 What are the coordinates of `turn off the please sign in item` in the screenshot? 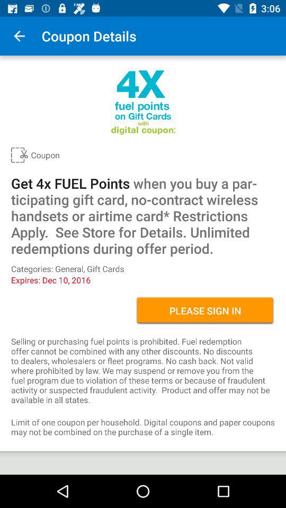 It's located at (205, 311).